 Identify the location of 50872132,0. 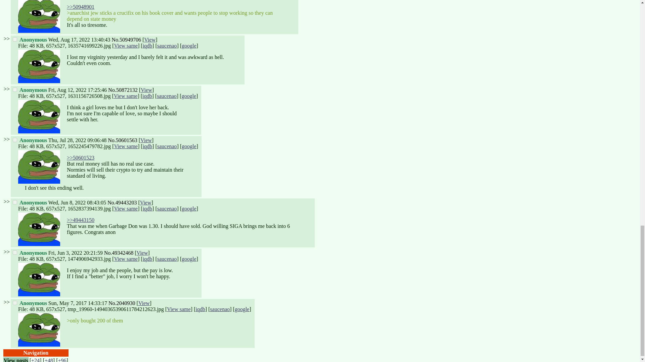
(15, 90).